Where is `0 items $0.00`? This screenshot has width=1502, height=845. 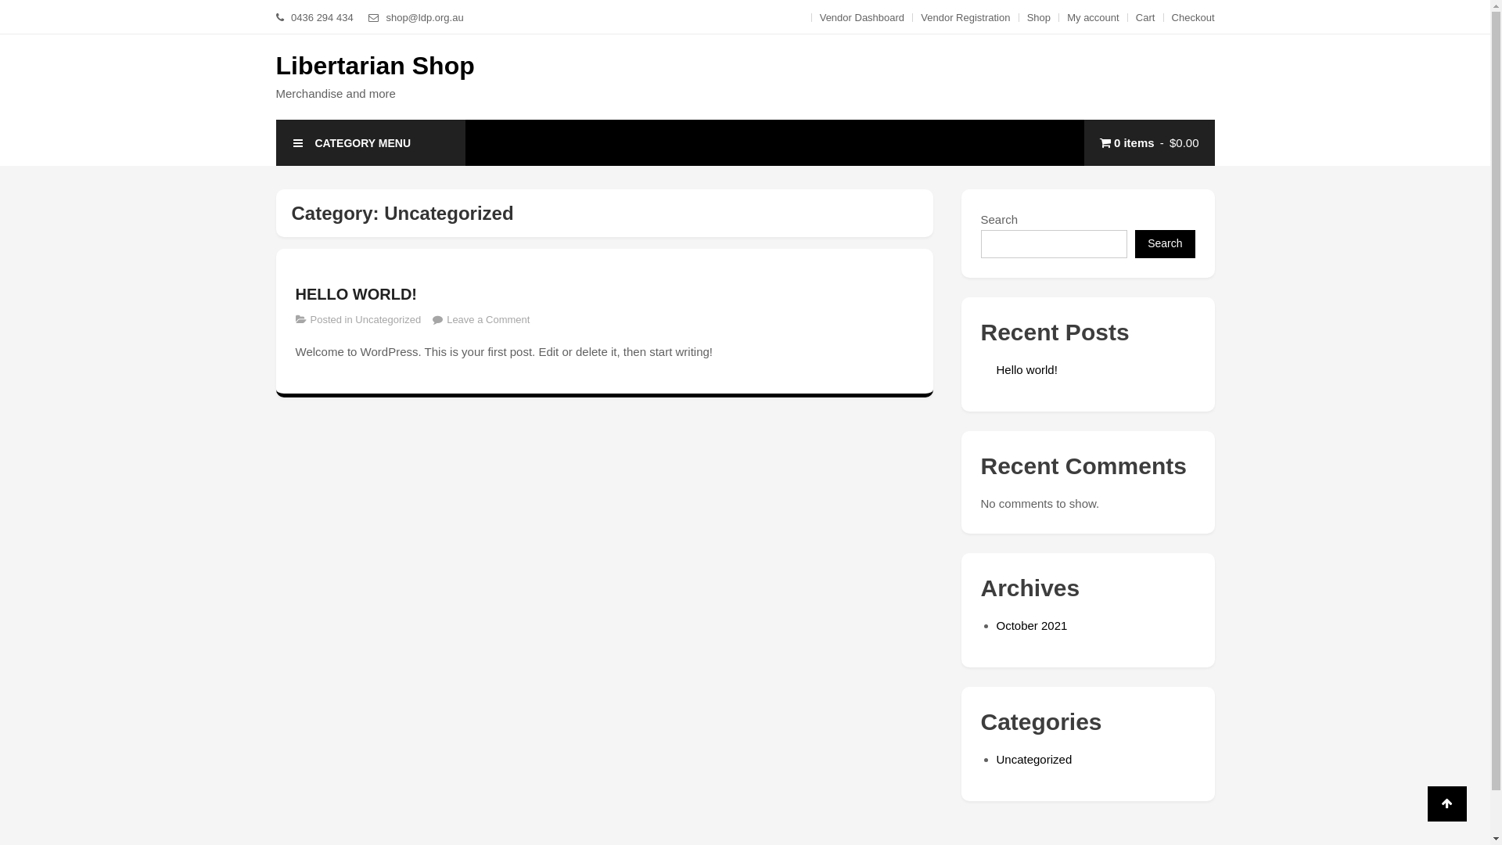 0 items $0.00 is located at coordinates (1150, 142).